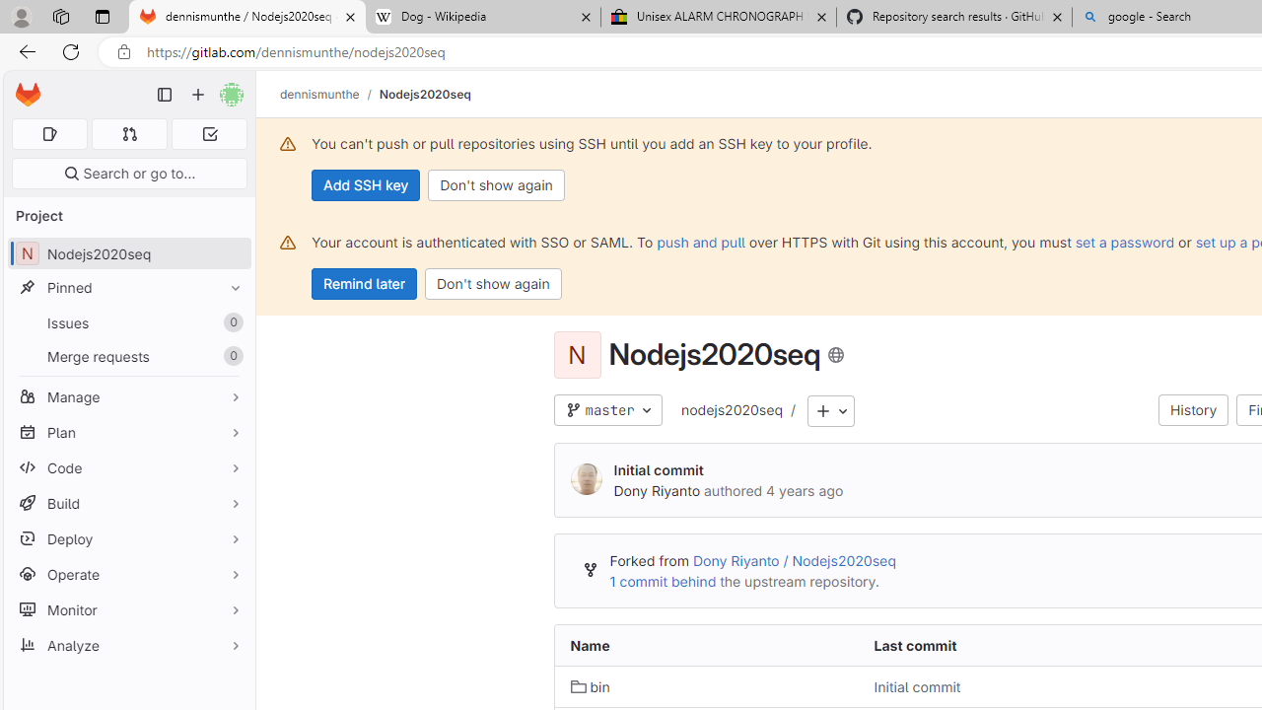 This screenshot has width=1262, height=710. I want to click on Dony Riyanto / Nodejs2020seq, so click(793, 561).